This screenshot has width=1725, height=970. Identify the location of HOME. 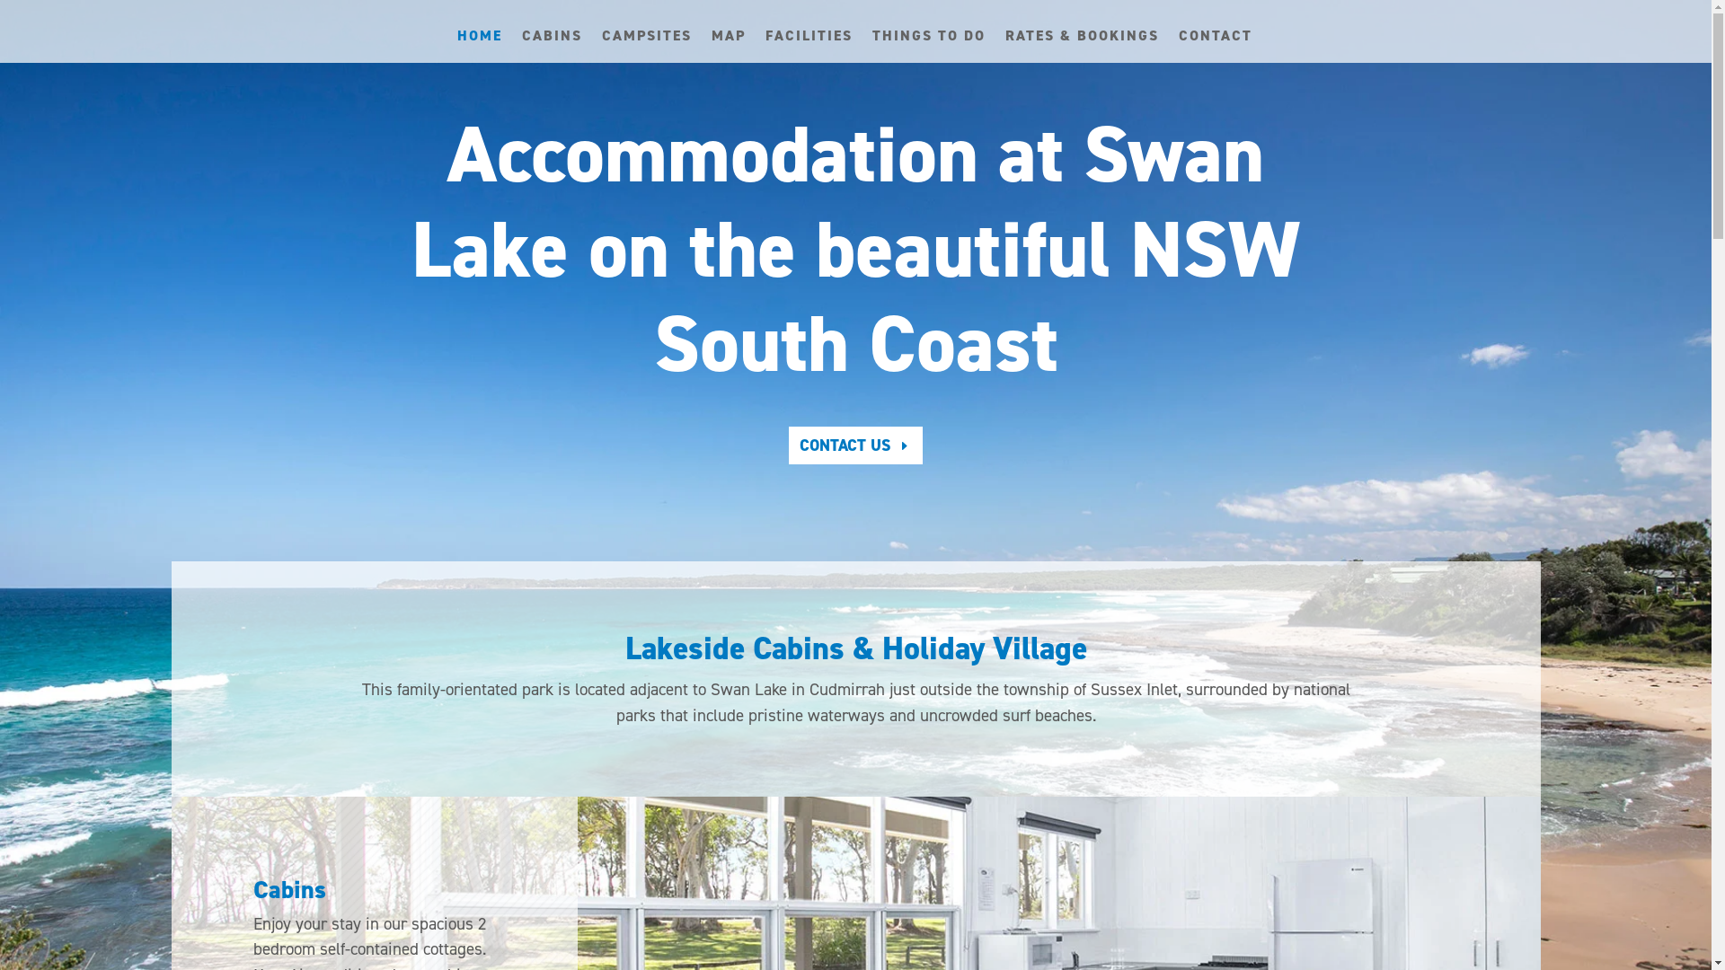
(480, 47).